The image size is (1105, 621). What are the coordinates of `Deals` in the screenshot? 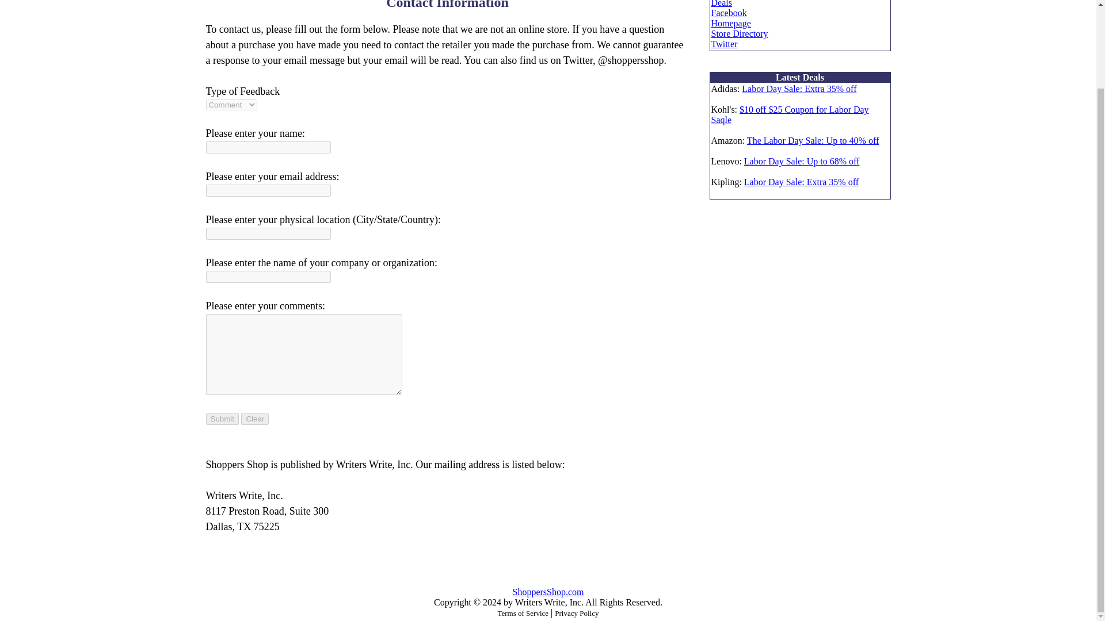 It's located at (722, 3).